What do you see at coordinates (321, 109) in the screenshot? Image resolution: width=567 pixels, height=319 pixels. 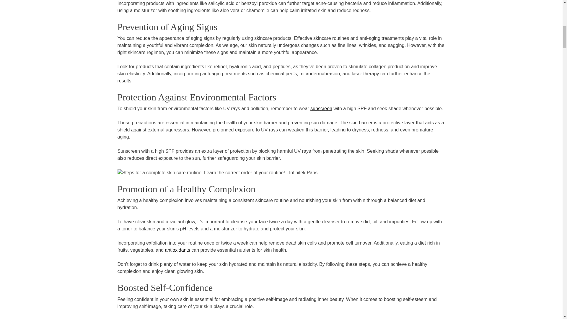 I see `sunscreen` at bounding box center [321, 109].